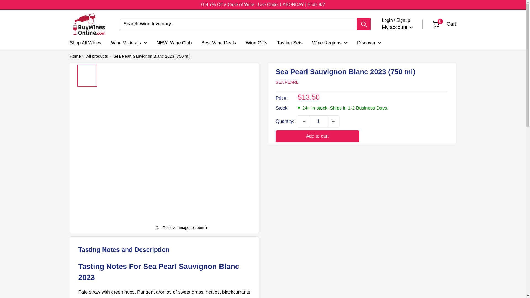 This screenshot has width=530, height=298. What do you see at coordinates (304, 121) in the screenshot?
I see `Decrease quantity by 1` at bounding box center [304, 121].